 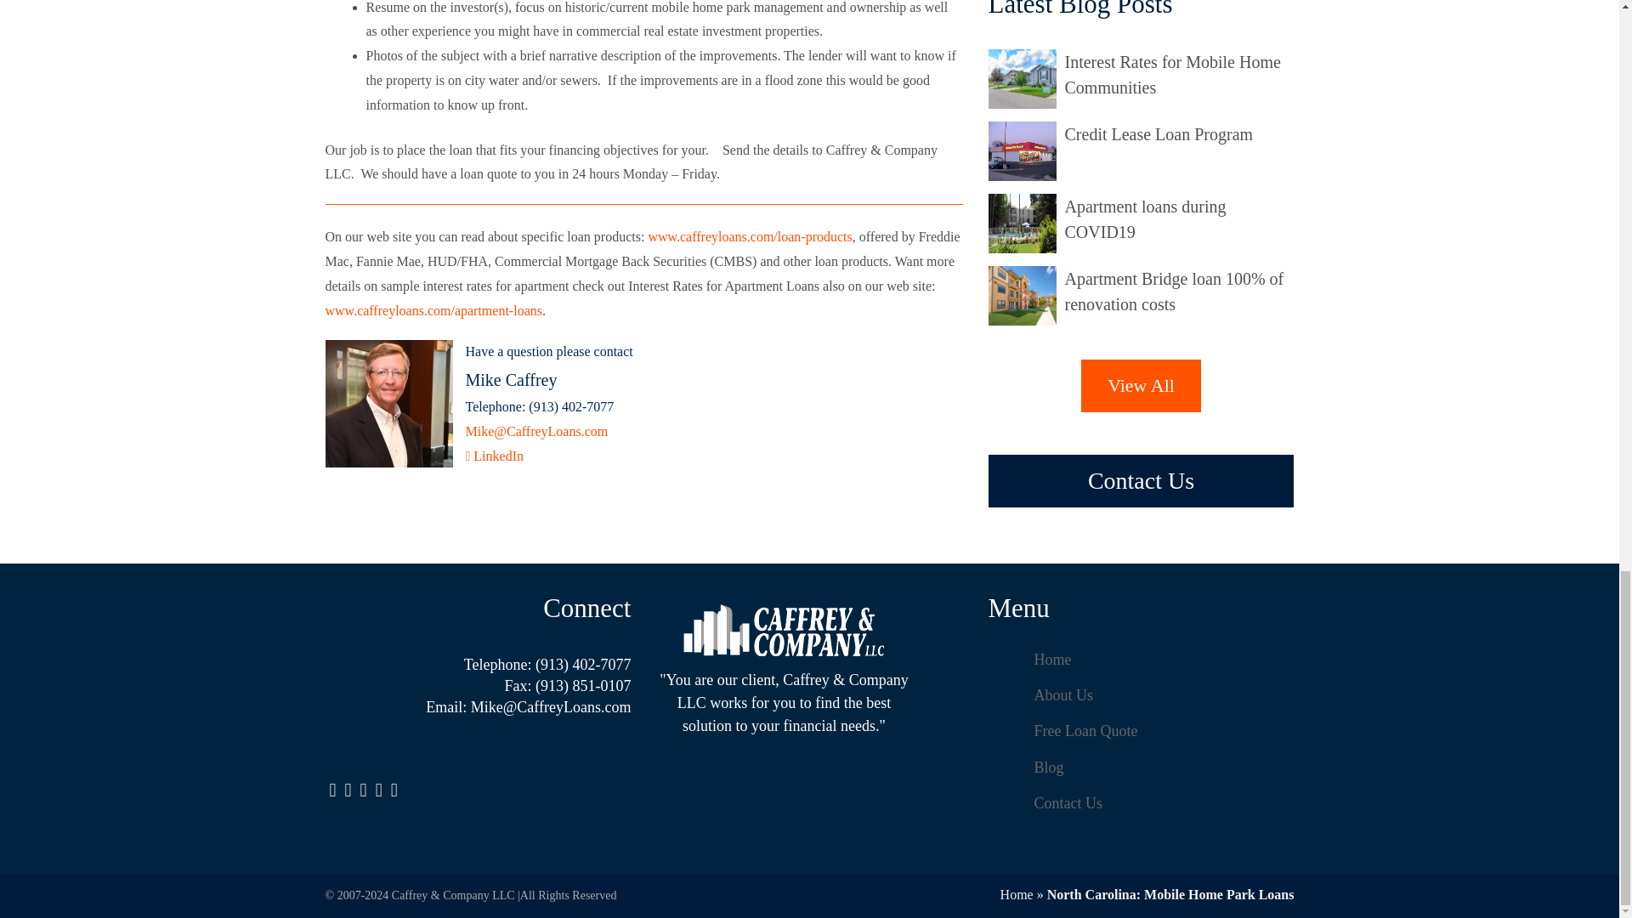 What do you see at coordinates (1171, 75) in the screenshot?
I see `Interest Rates for Mobile Home Communities` at bounding box center [1171, 75].